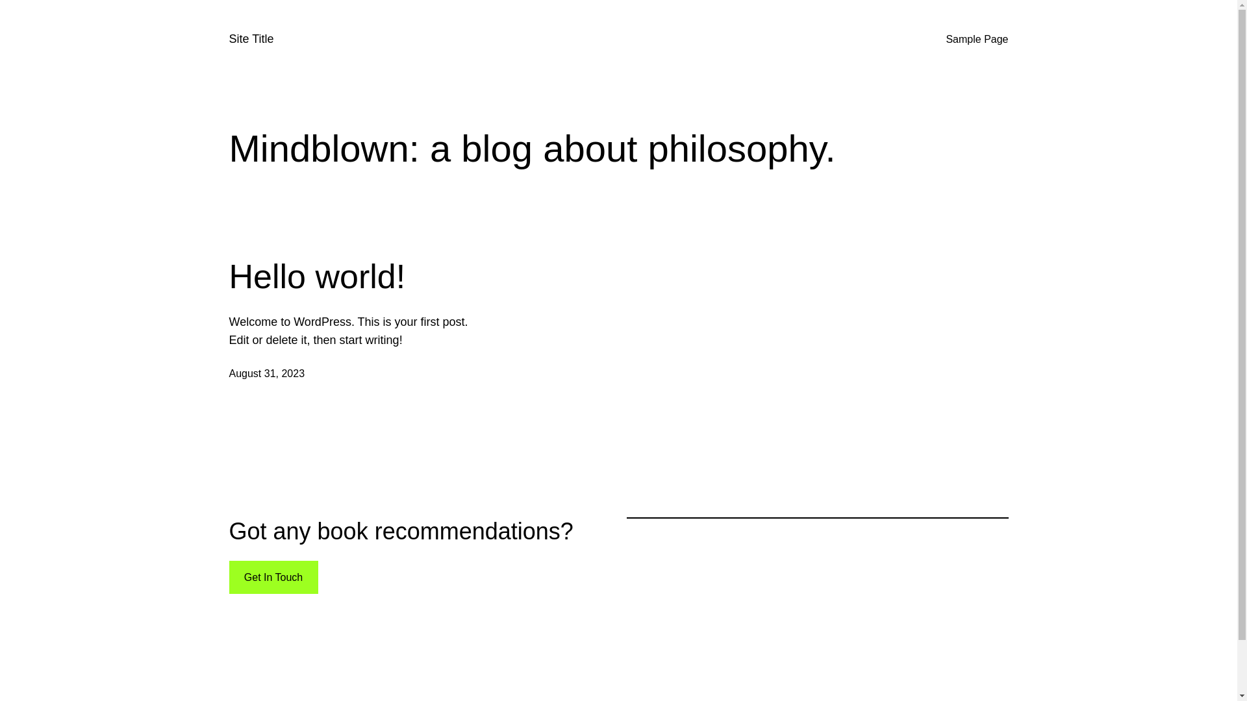 The height and width of the screenshot is (701, 1247). What do you see at coordinates (317, 277) in the screenshot?
I see `Hello world!` at bounding box center [317, 277].